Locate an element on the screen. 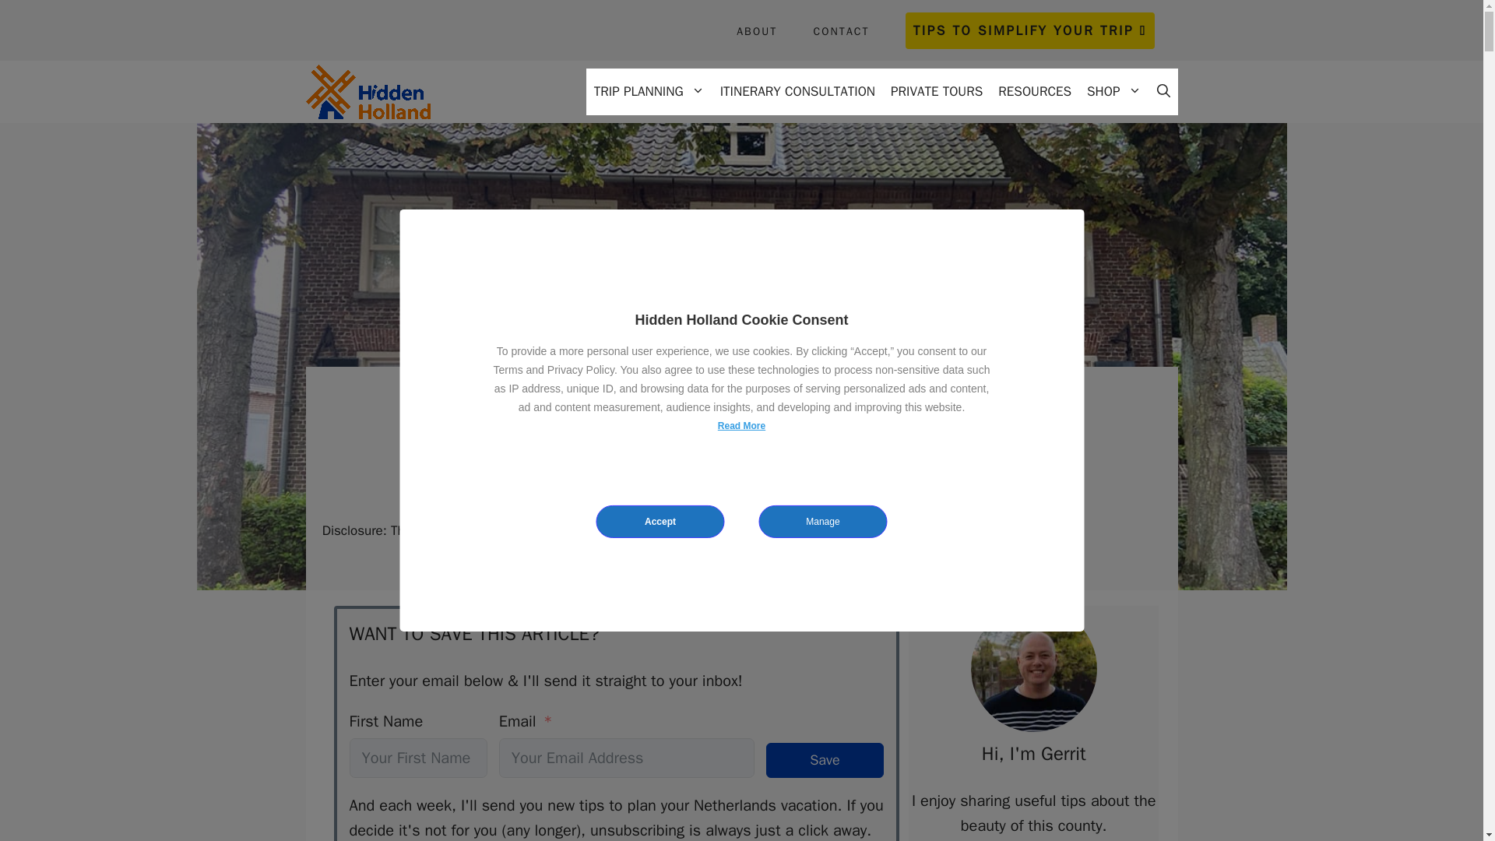  gerrit-amsterdam-backdrop-1200-1200 is located at coordinates (1034, 668).